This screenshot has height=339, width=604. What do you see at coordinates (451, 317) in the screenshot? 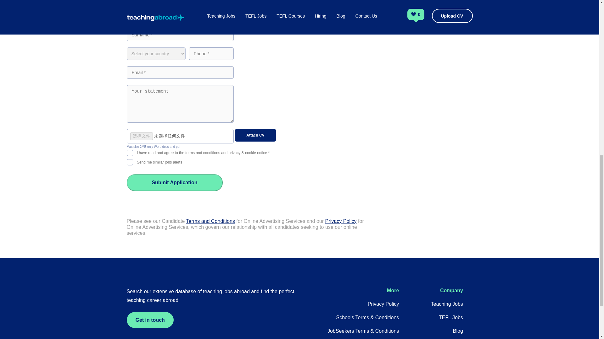
I see `TEFL Jobs` at bounding box center [451, 317].